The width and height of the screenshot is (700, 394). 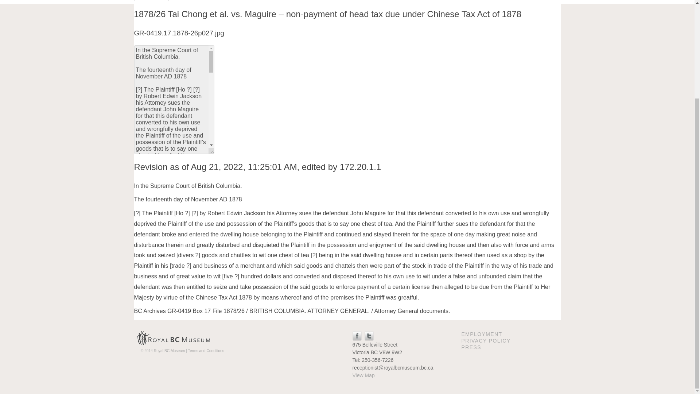 I want to click on Log in to Scripto, so click(x=195, y=1).